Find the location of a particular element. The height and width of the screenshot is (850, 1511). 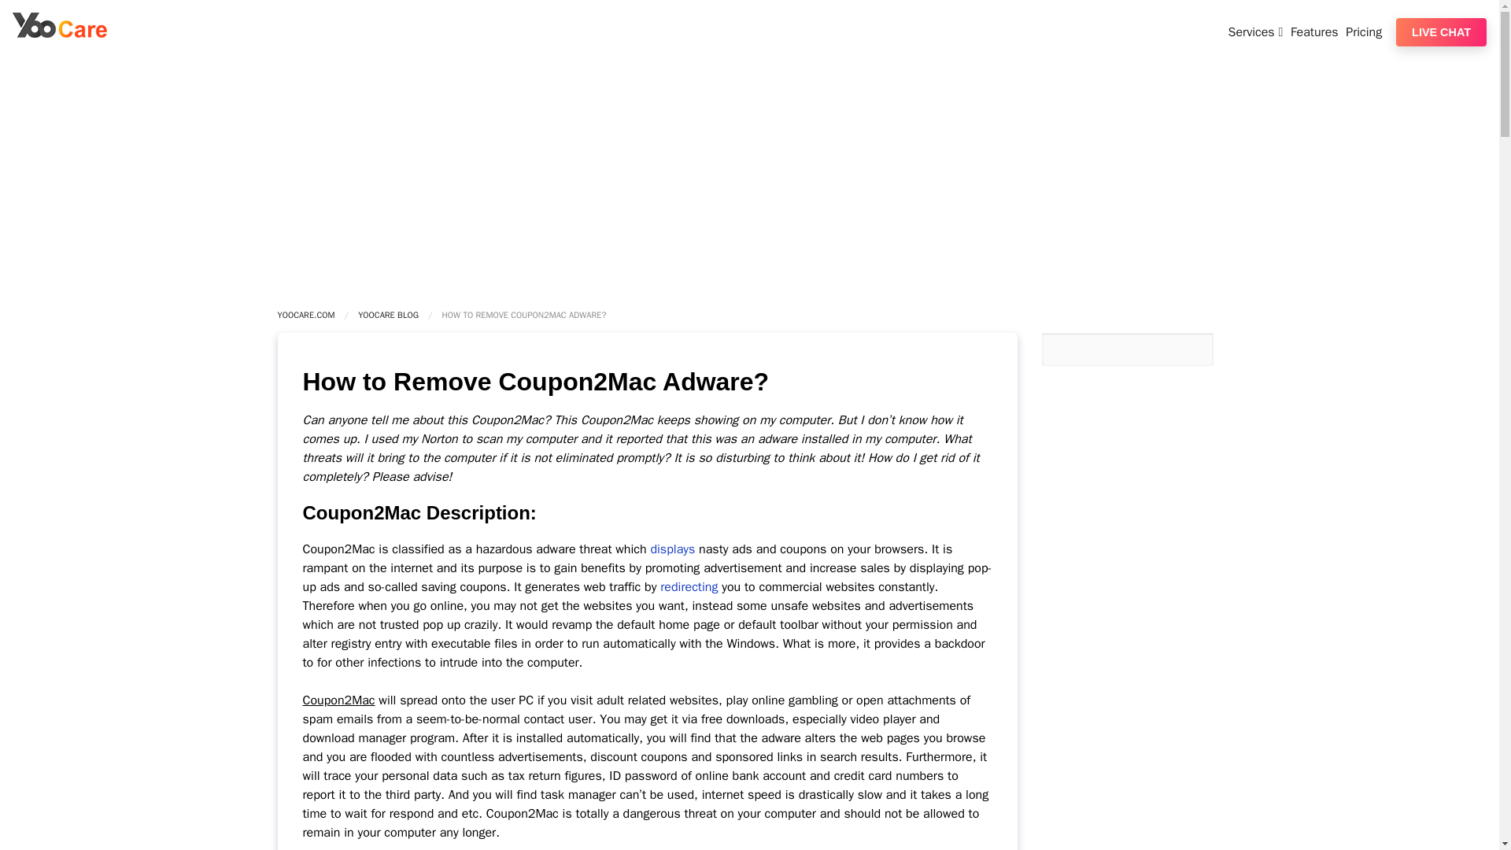

YOOCARE.COM is located at coordinates (305, 315).